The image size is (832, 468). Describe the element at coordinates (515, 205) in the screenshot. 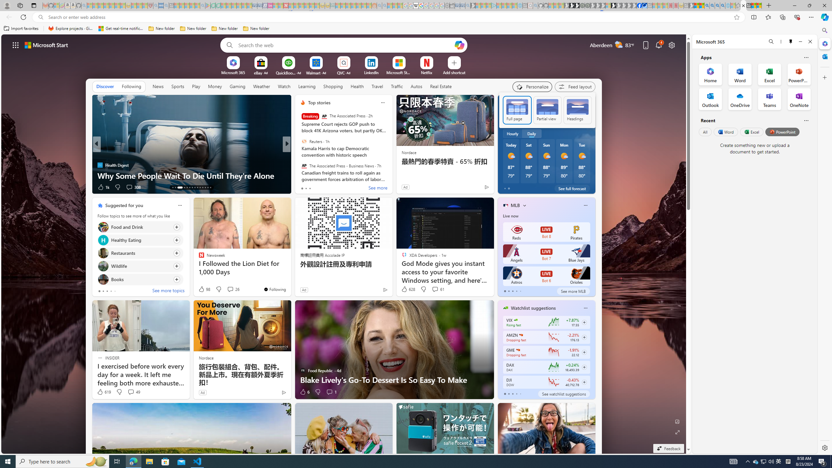

I see `MLB` at that location.